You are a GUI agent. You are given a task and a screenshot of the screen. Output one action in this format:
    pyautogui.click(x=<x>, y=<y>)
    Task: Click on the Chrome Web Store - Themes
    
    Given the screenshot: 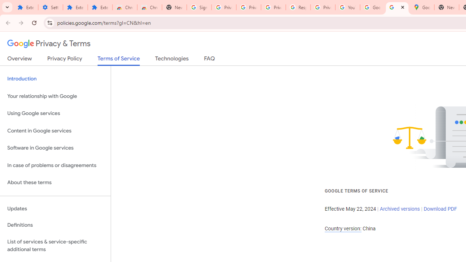 What is the action you would take?
    pyautogui.click(x=150, y=7)
    